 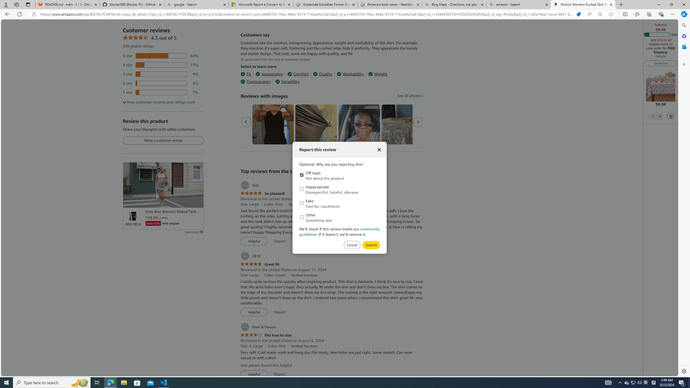 What do you see at coordinates (266, 335) in the screenshot?
I see `4.0 out of 5 stars Fits true to size` at bounding box center [266, 335].